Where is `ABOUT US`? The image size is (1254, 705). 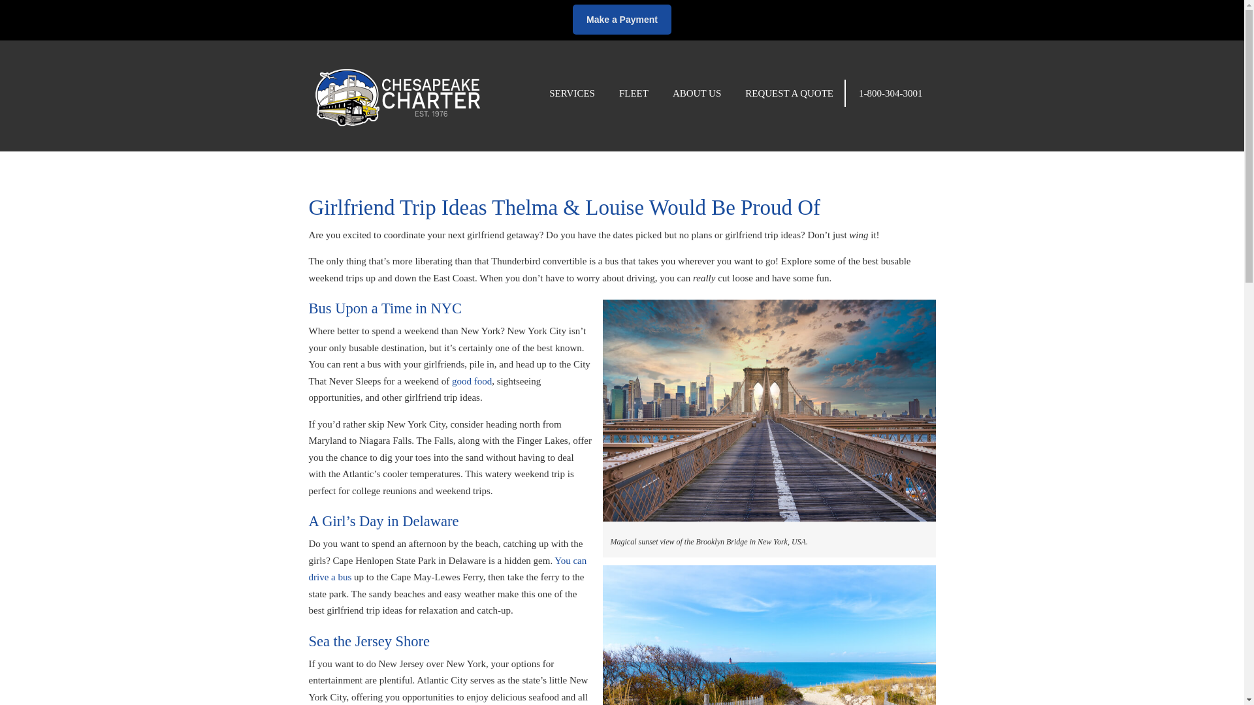
ABOUT US is located at coordinates (696, 93).